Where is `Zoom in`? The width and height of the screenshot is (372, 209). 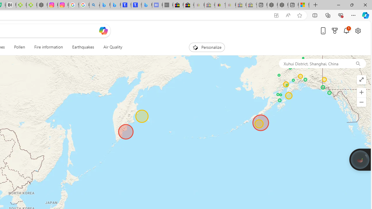
Zoom in is located at coordinates (361, 92).